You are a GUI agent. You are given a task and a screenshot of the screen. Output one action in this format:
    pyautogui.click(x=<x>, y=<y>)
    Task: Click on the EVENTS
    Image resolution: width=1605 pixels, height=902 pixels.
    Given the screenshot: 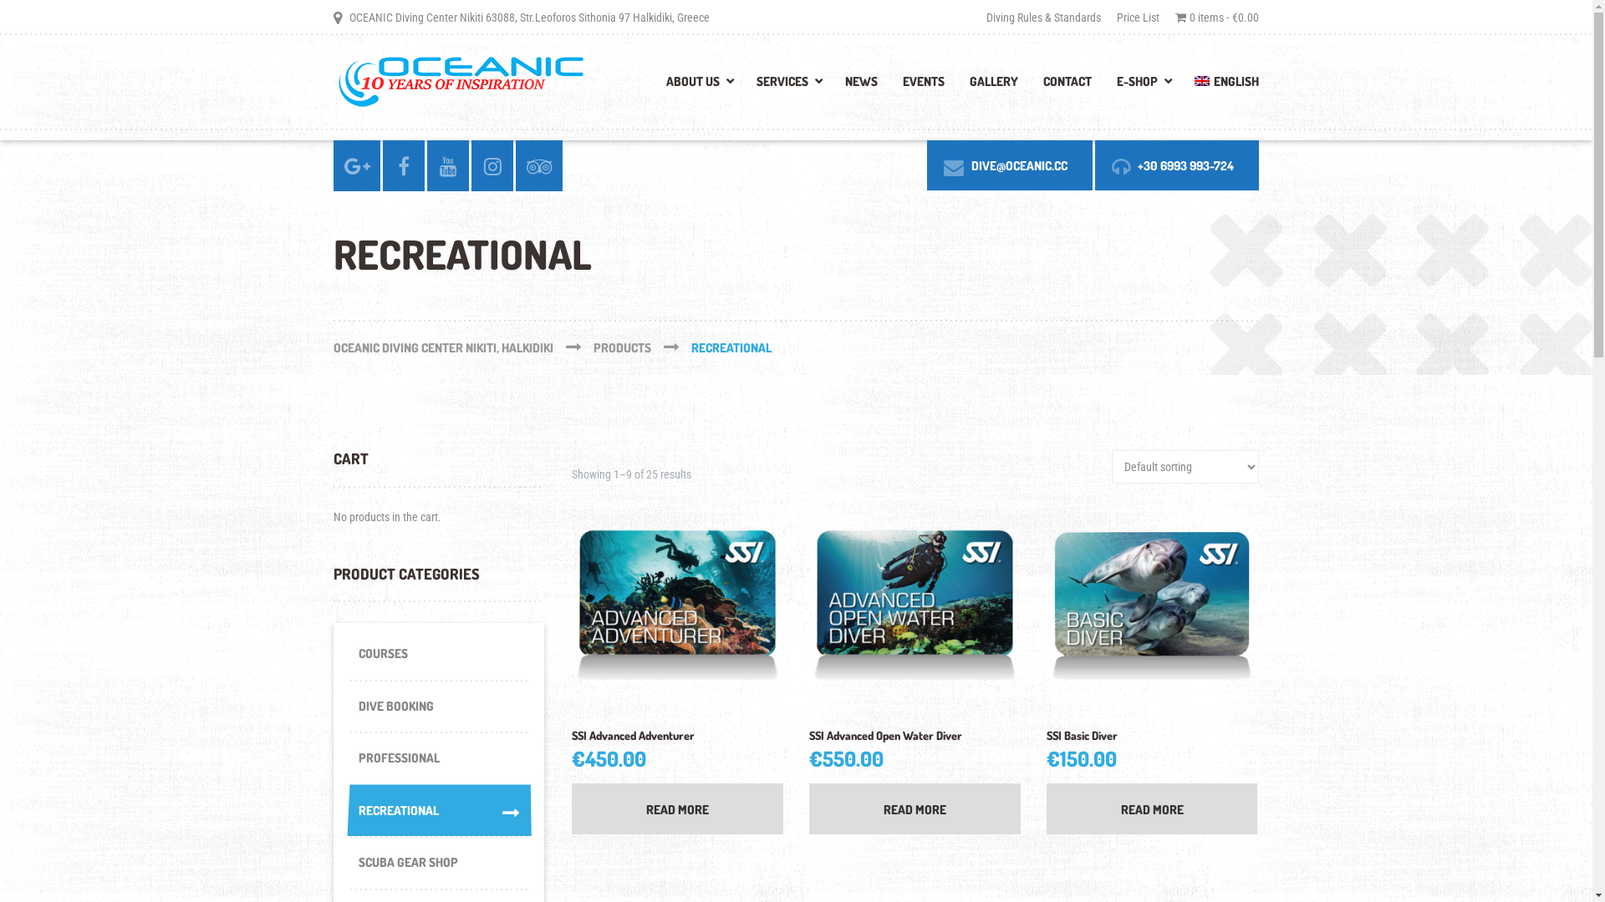 What is the action you would take?
    pyautogui.click(x=924, y=87)
    